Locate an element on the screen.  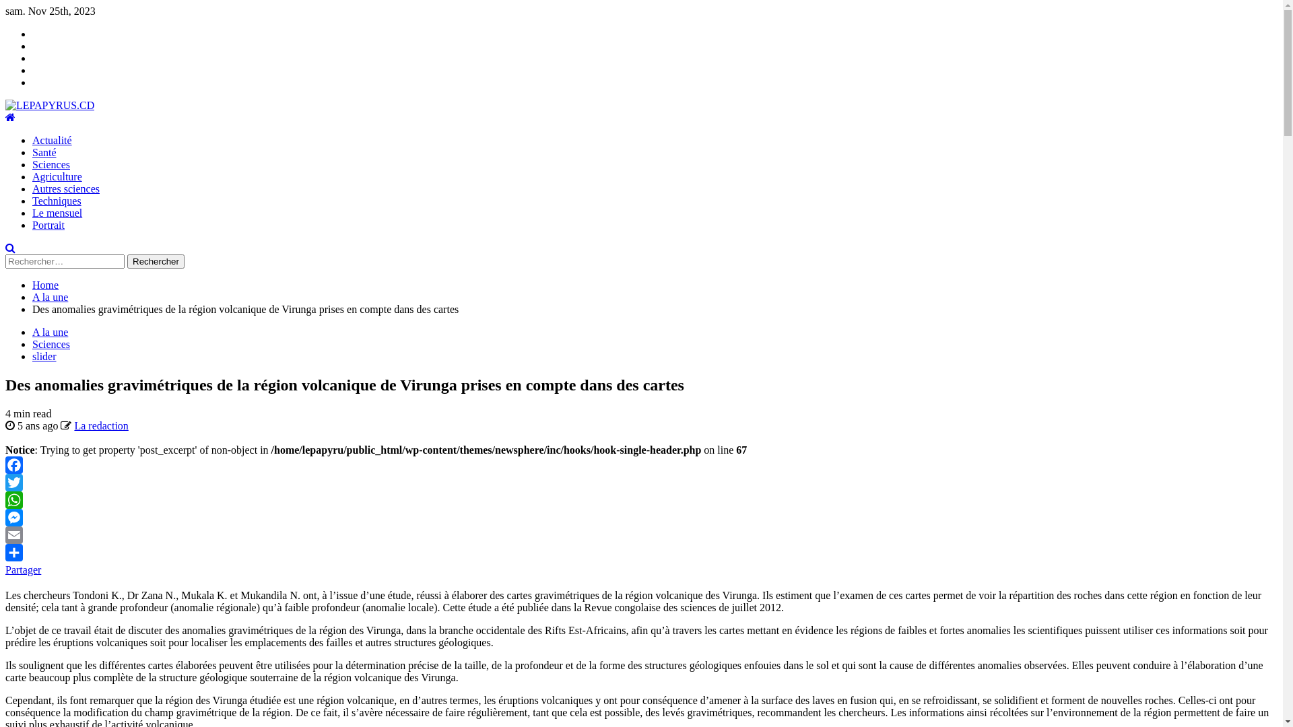
Sciences is located at coordinates (51, 345).